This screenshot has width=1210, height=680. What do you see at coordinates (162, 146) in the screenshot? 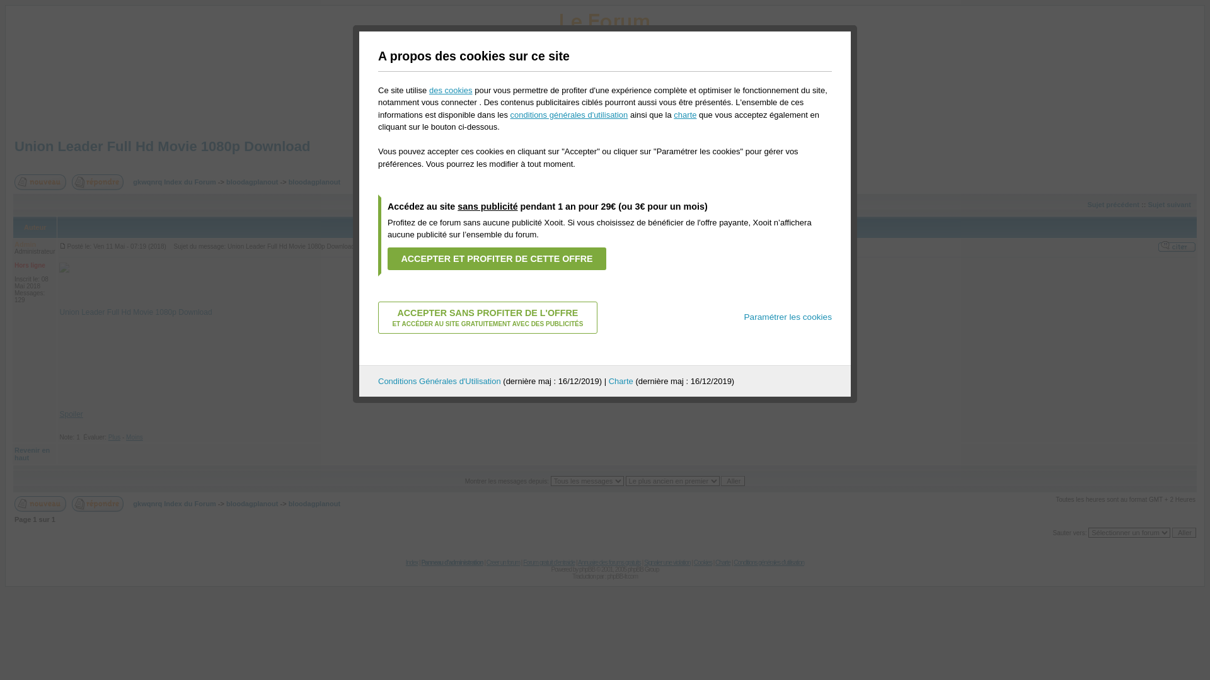
I see `Union Leader Full Hd Movie 1080p Download` at bounding box center [162, 146].